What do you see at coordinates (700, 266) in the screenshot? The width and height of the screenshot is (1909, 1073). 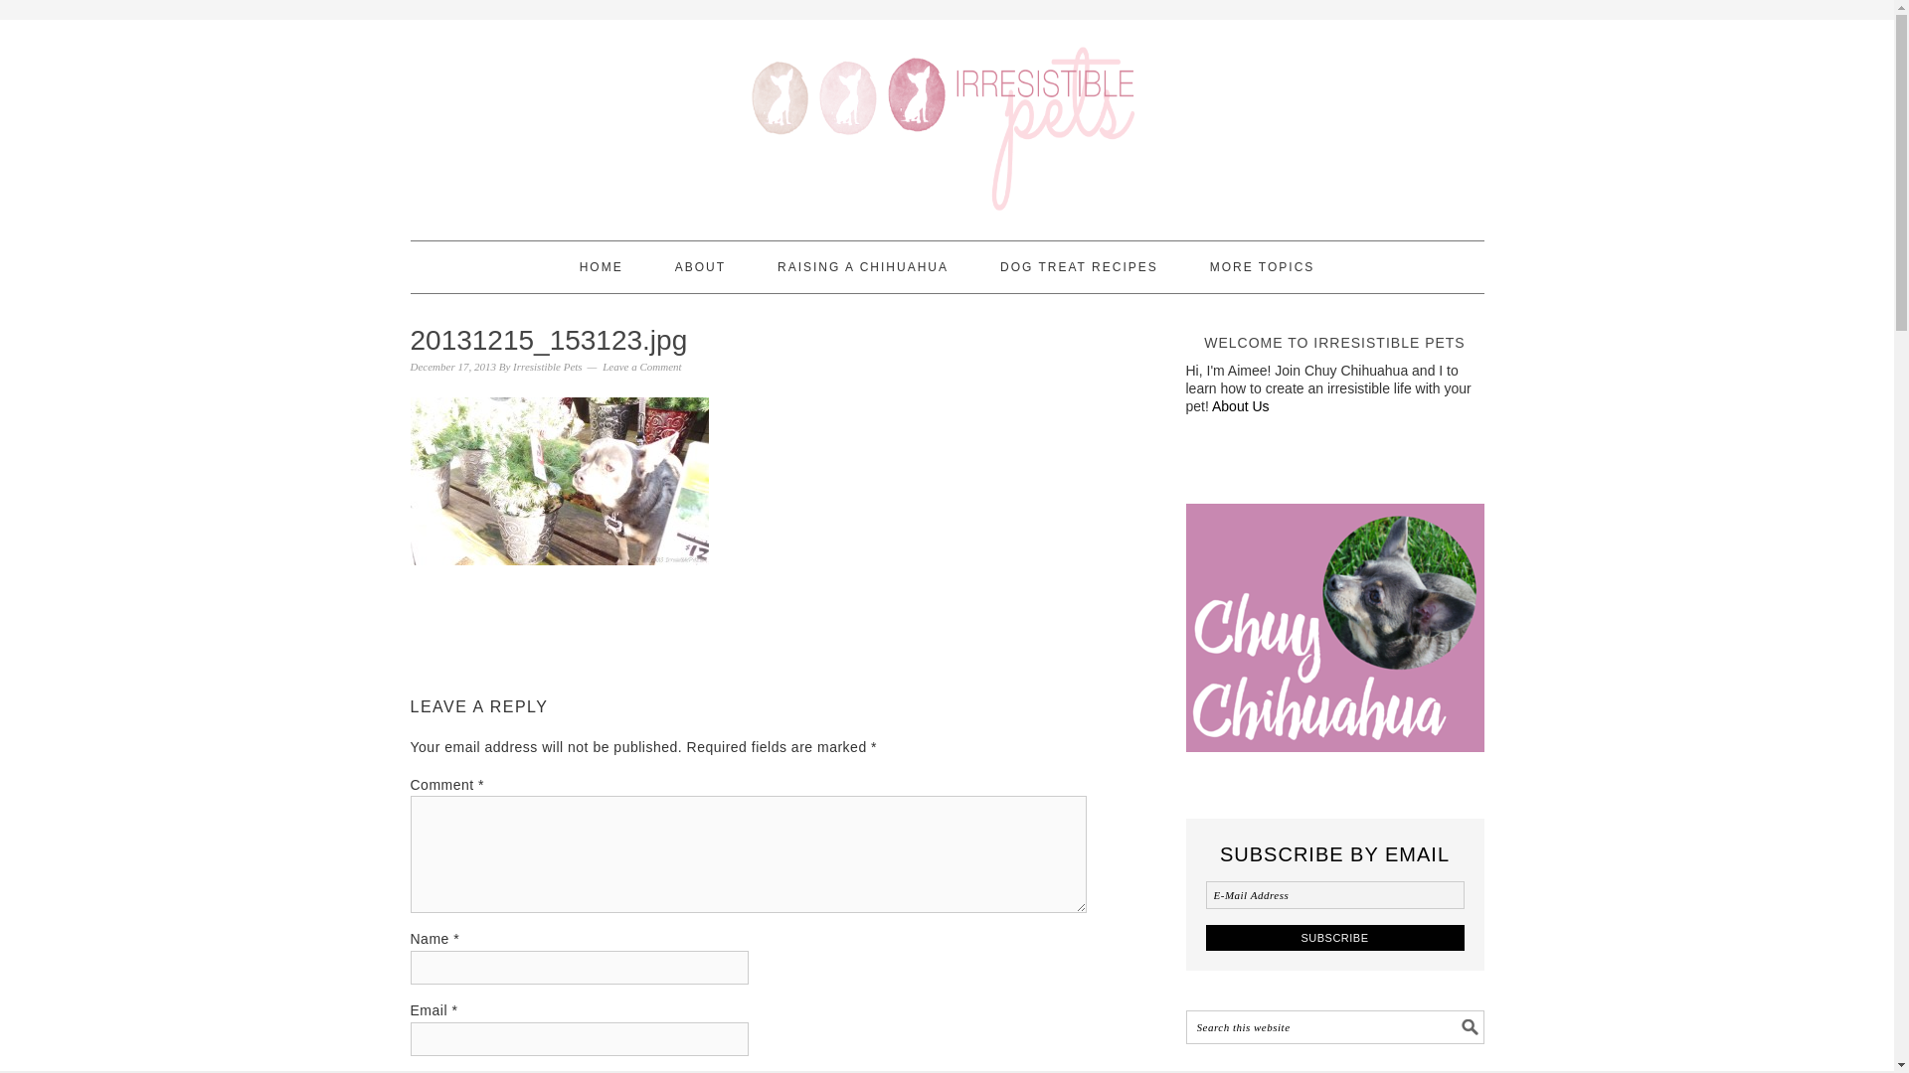 I see `ABOUT` at bounding box center [700, 266].